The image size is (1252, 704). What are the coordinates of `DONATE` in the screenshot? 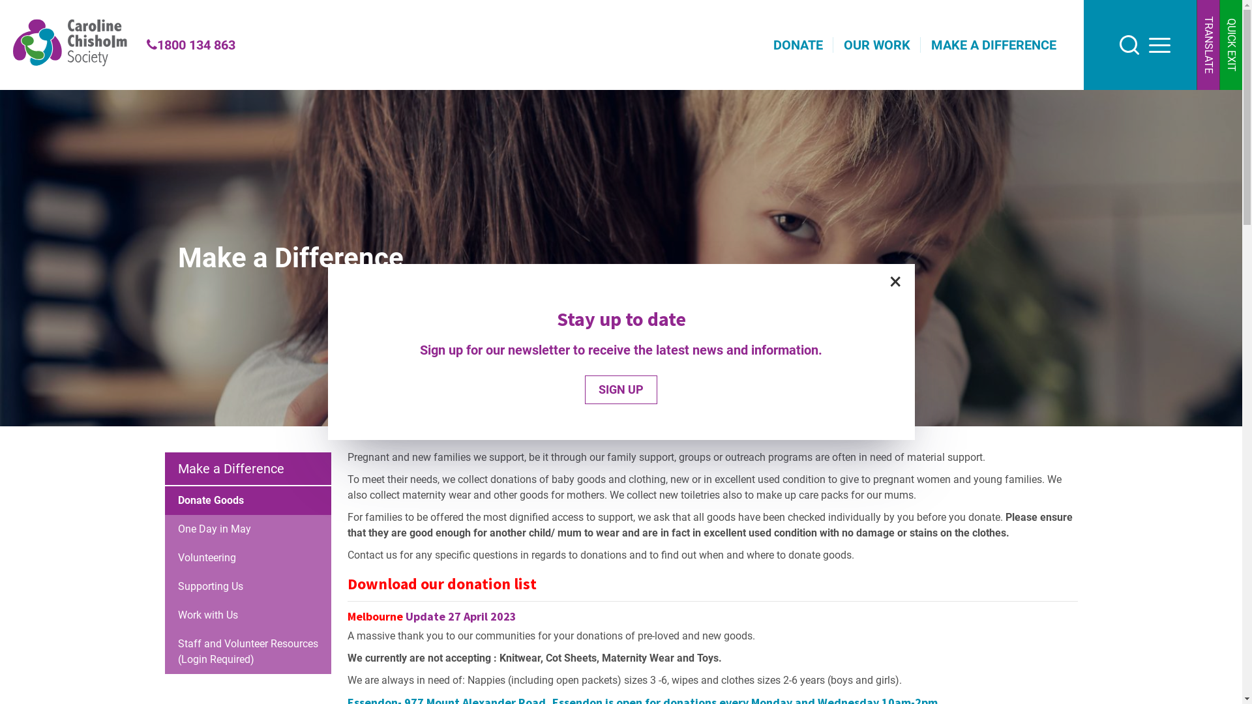 It's located at (798, 45).